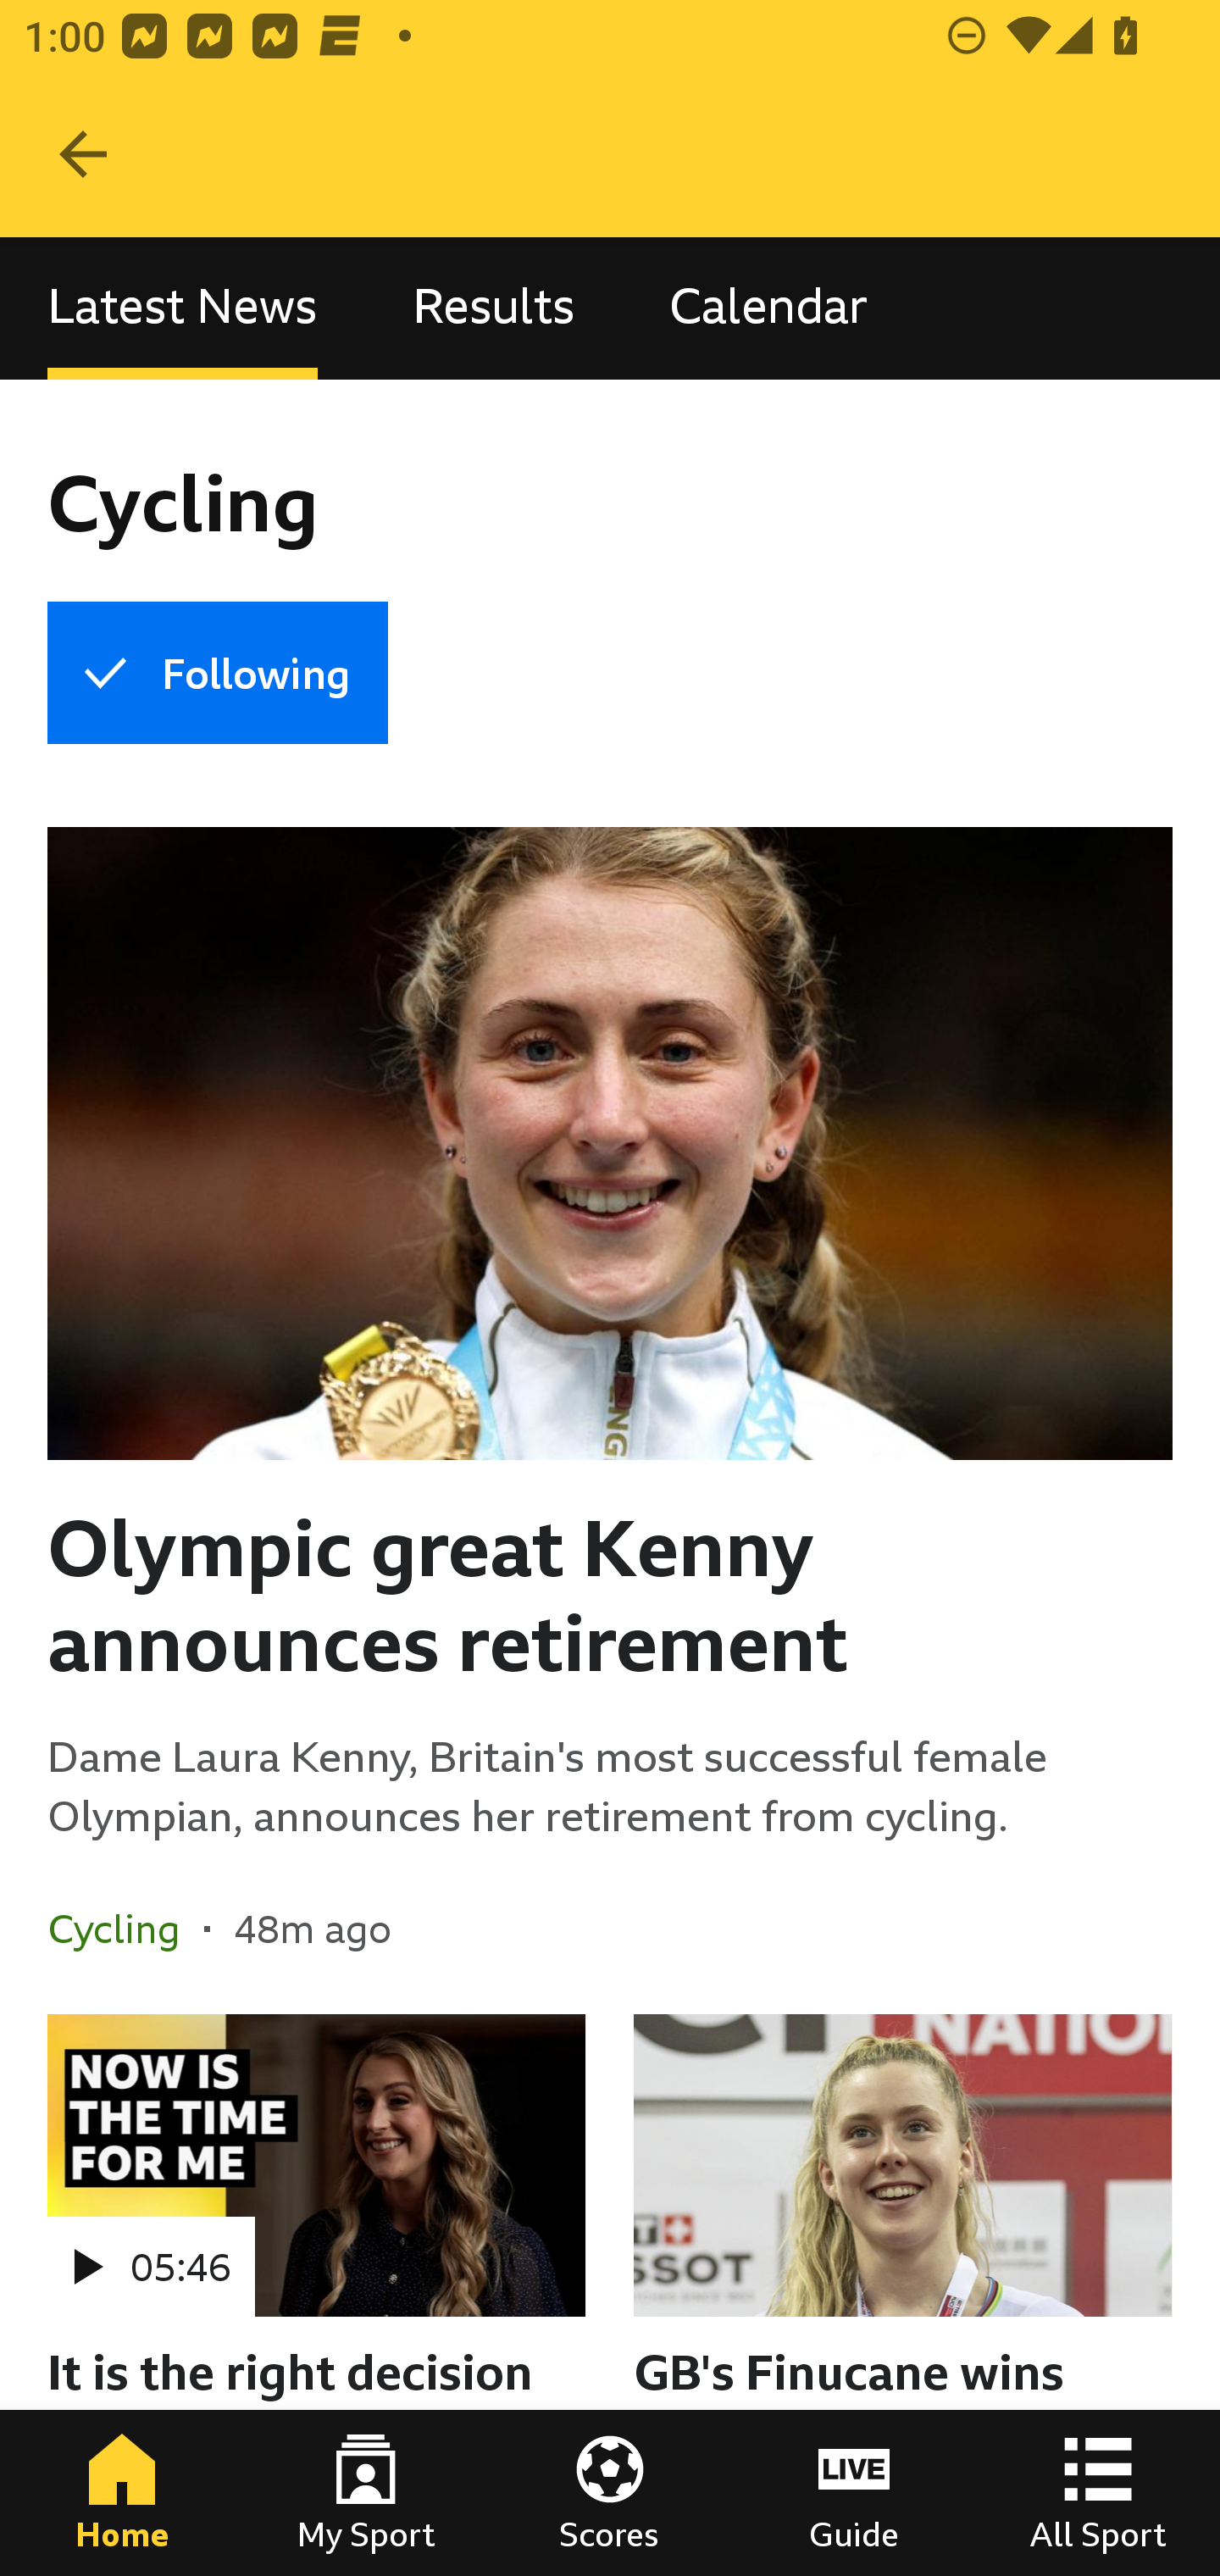  Describe the element at coordinates (854, 2493) in the screenshot. I see `Guide` at that location.